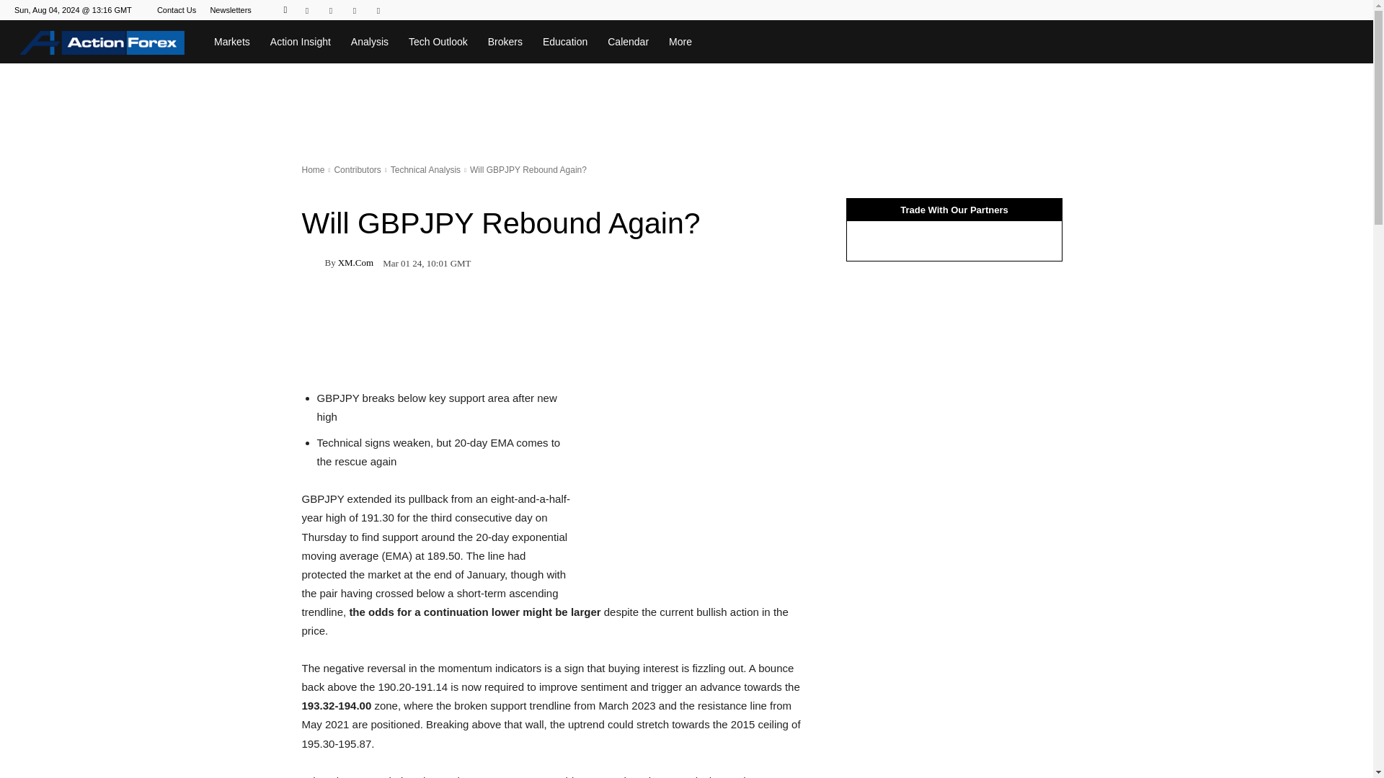  I want to click on RSS, so click(354, 10).